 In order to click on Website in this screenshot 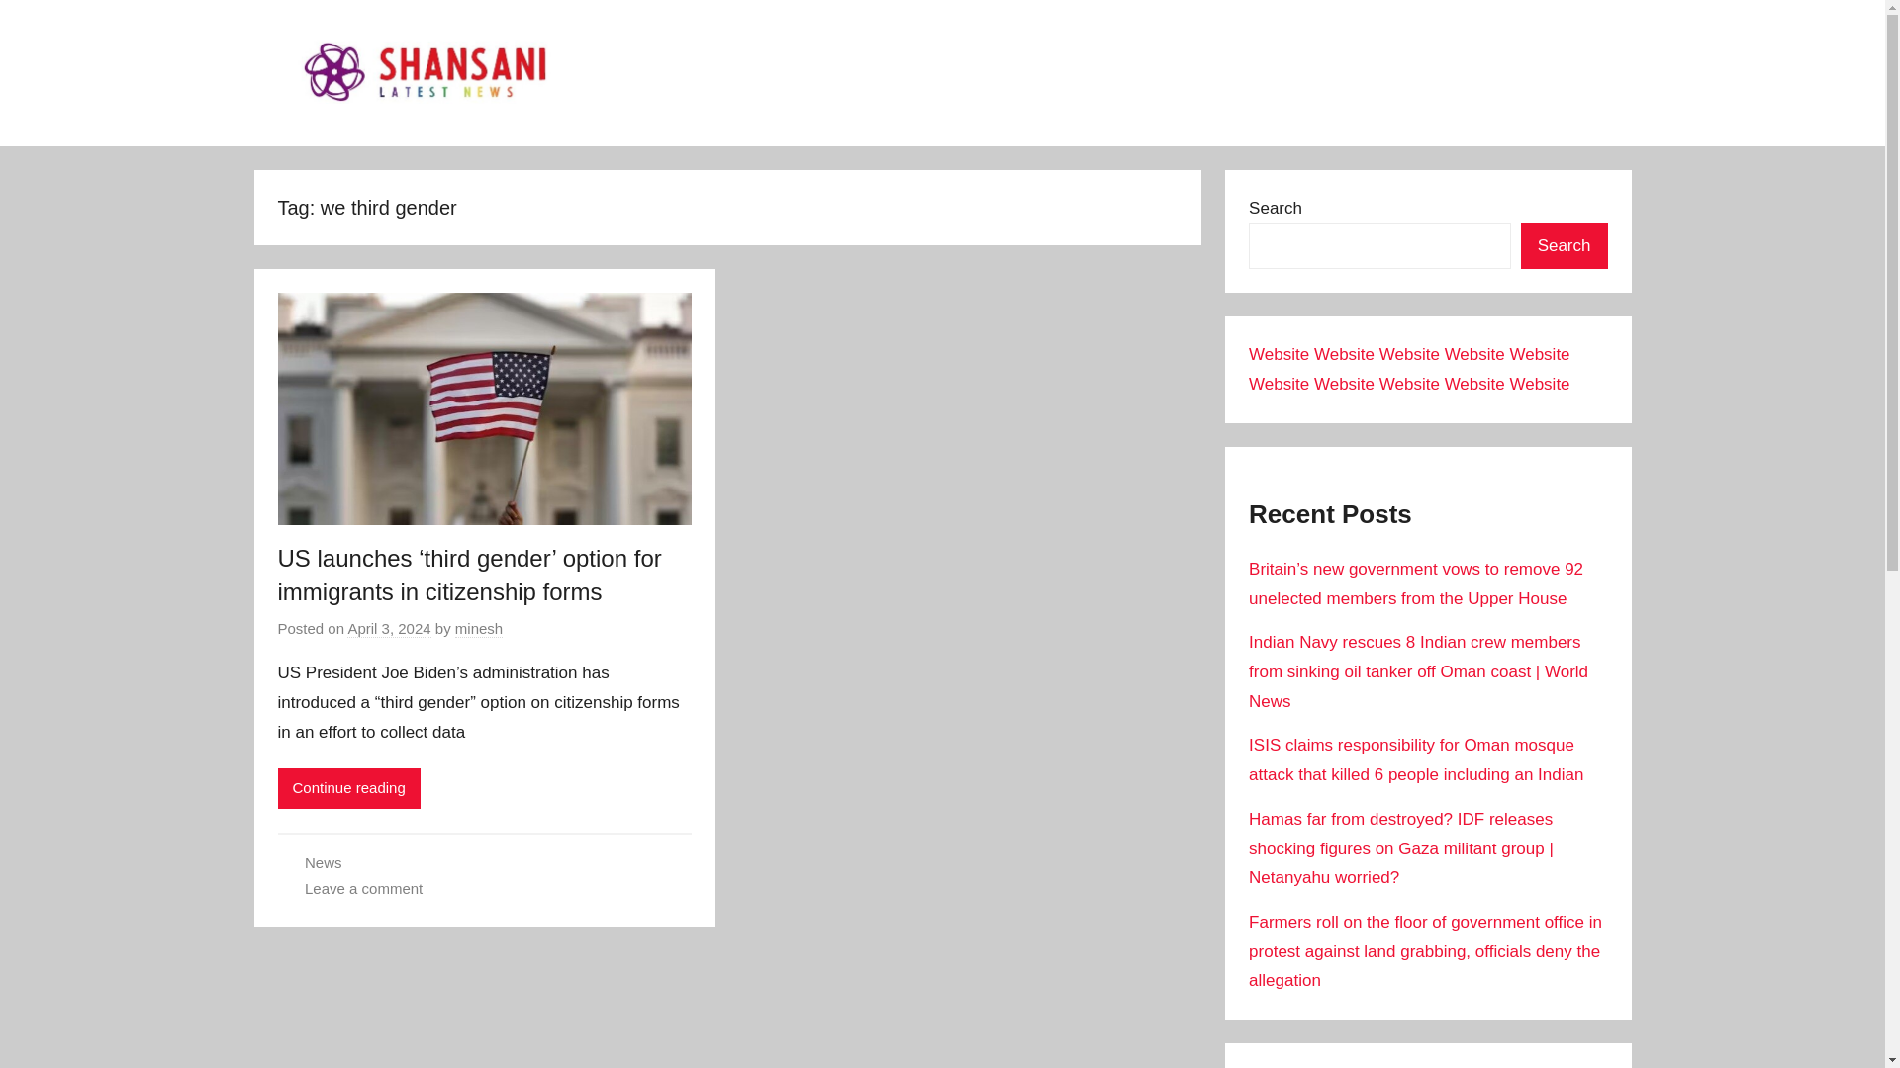, I will do `click(1474, 384)`.